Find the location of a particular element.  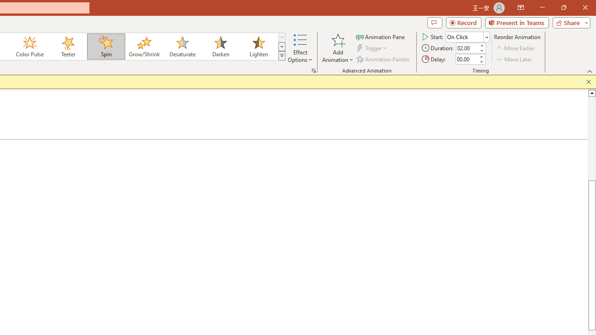

Open is located at coordinates (486, 37).